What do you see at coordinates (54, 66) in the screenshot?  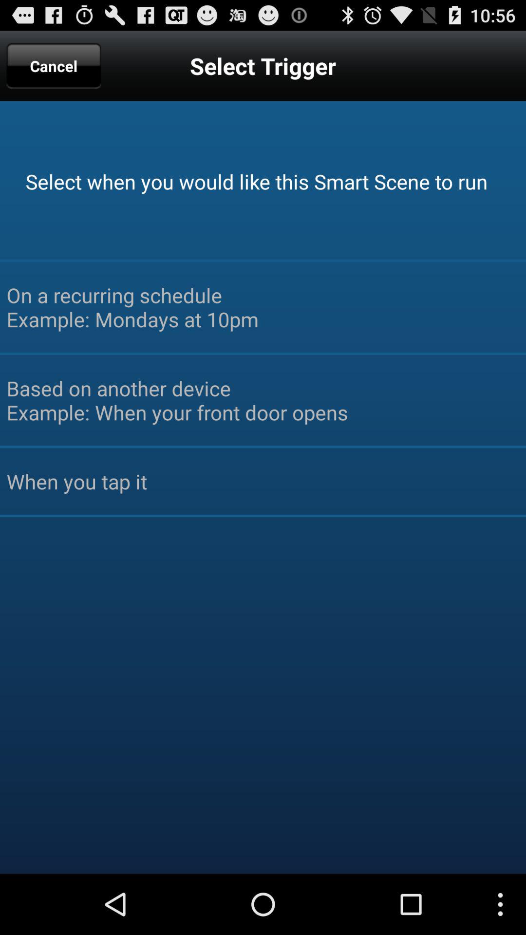 I see `turn off item to the left of the select trigger item` at bounding box center [54, 66].